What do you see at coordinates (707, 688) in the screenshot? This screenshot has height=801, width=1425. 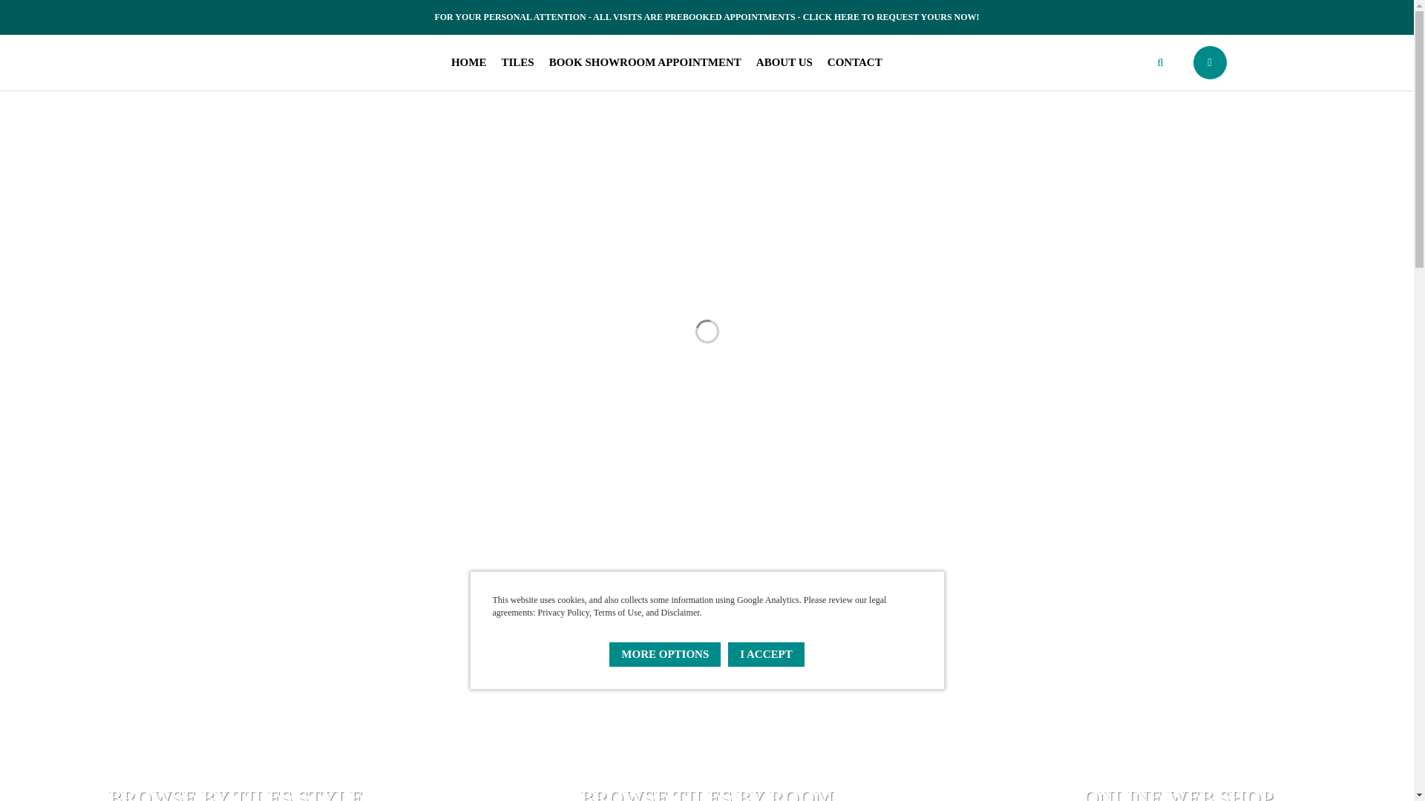 I see `BROWSE TILES BY ROOM` at bounding box center [707, 688].